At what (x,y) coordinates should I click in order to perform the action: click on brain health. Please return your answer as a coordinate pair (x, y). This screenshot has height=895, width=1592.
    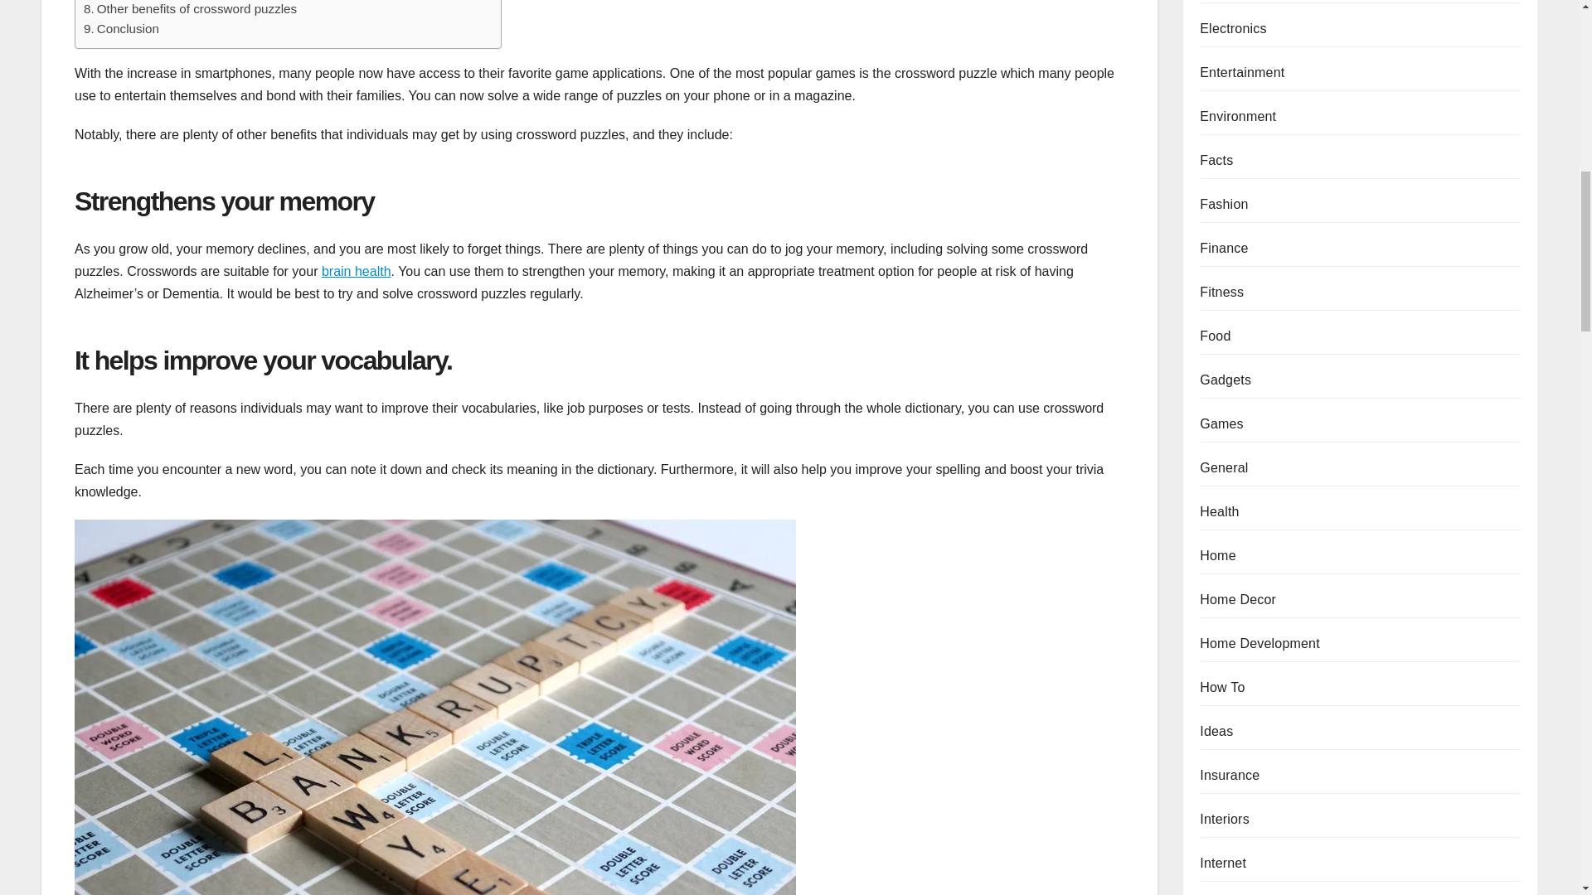
    Looking at the image, I should click on (357, 270).